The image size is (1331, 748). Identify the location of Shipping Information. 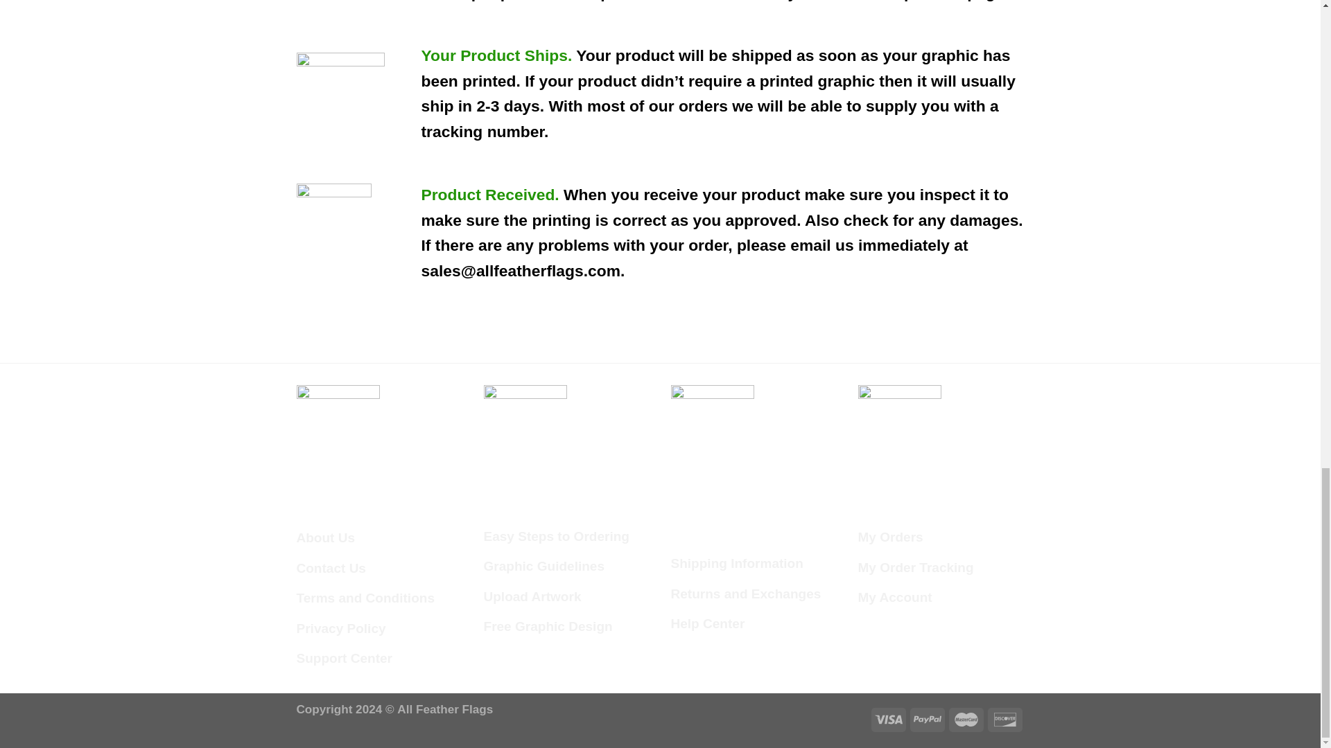
(737, 563).